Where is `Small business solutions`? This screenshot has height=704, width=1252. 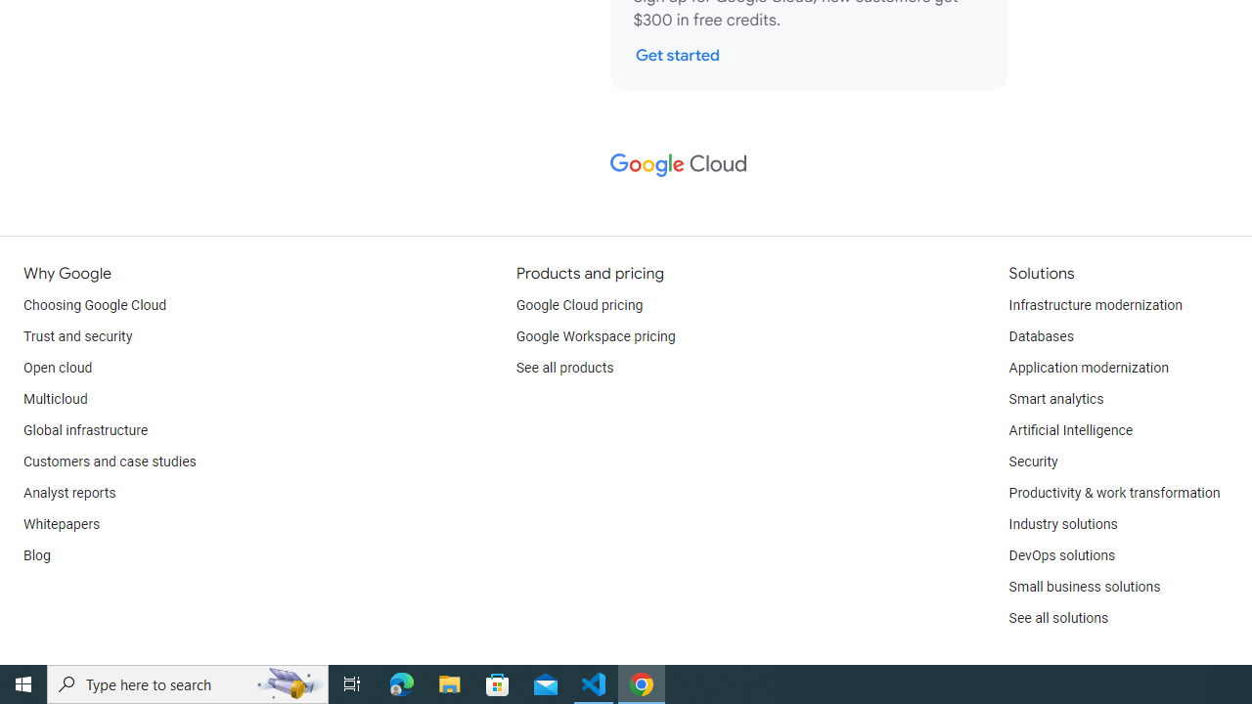 Small business solutions is located at coordinates (1084, 587).